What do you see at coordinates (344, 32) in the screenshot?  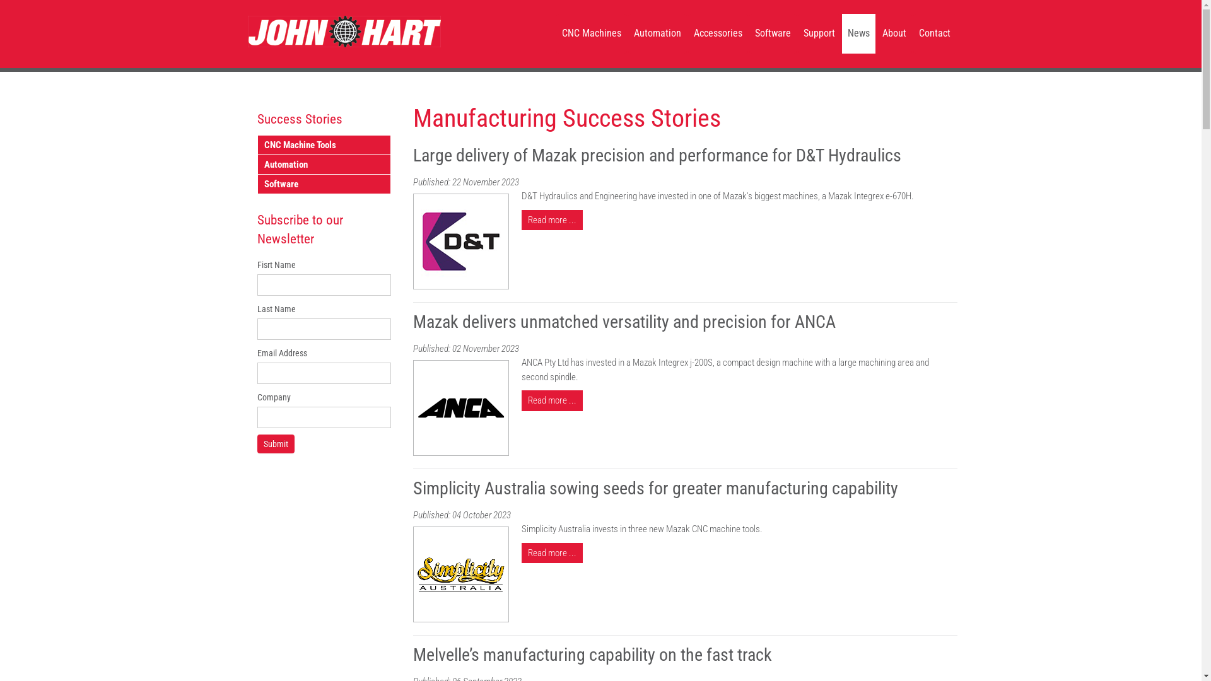 I see `Home` at bounding box center [344, 32].